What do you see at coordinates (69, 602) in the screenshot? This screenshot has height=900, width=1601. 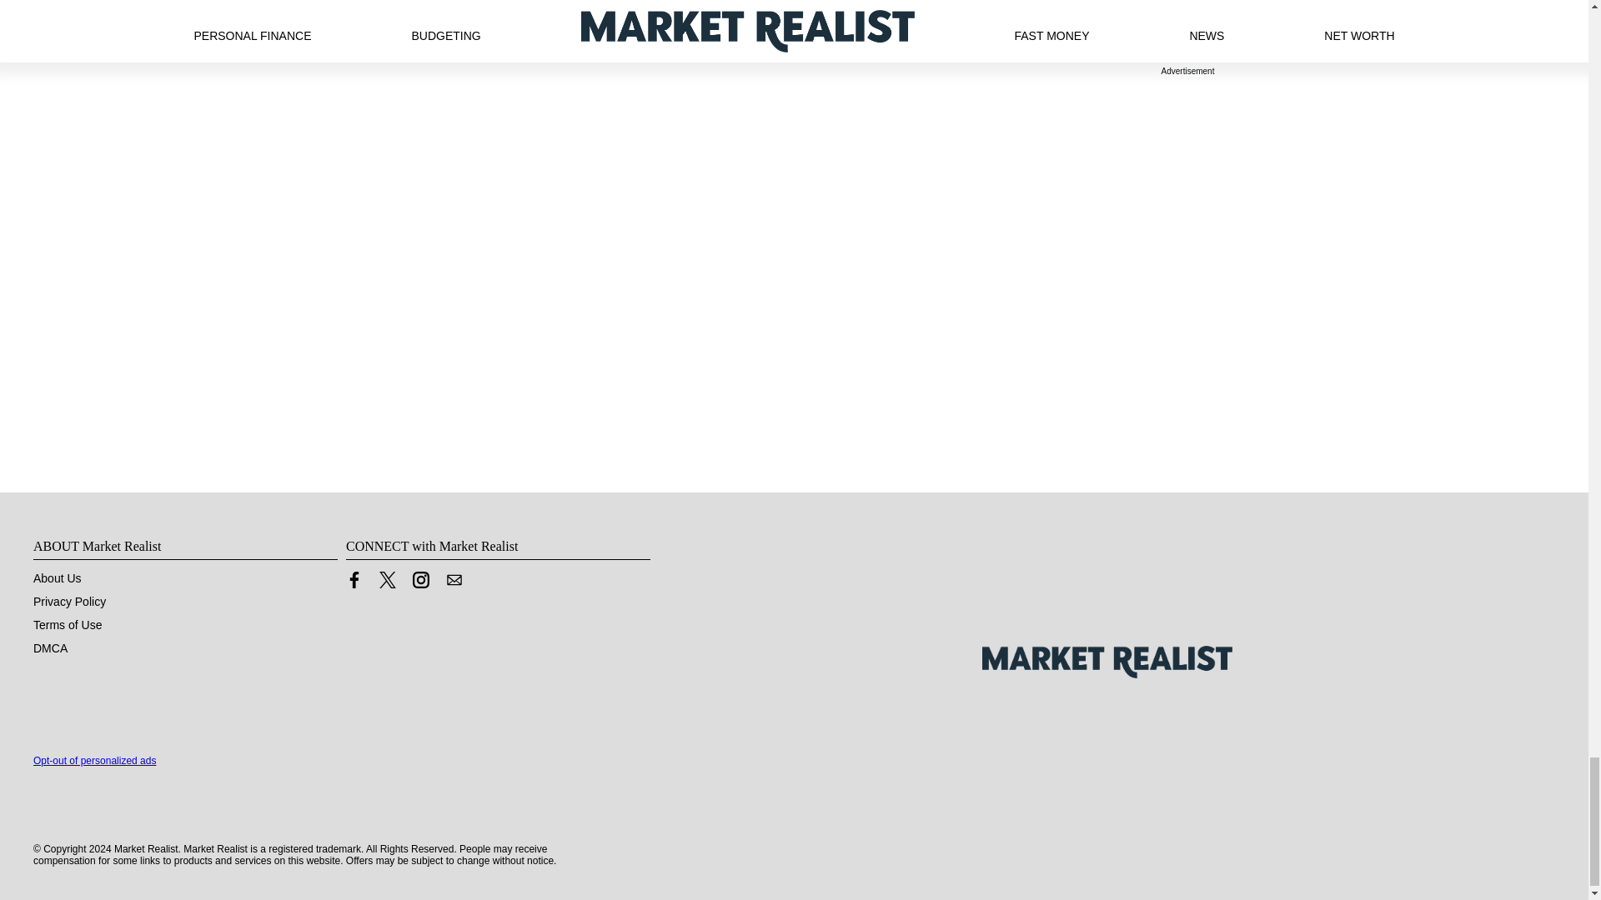 I see `Privacy Policy` at bounding box center [69, 602].